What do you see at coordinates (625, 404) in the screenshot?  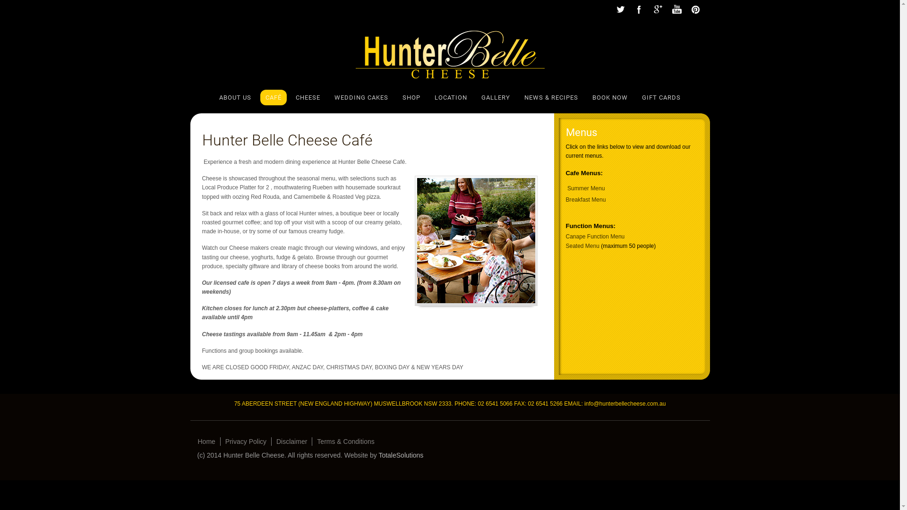 I see `info@hunterbellecheese.com.au` at bounding box center [625, 404].